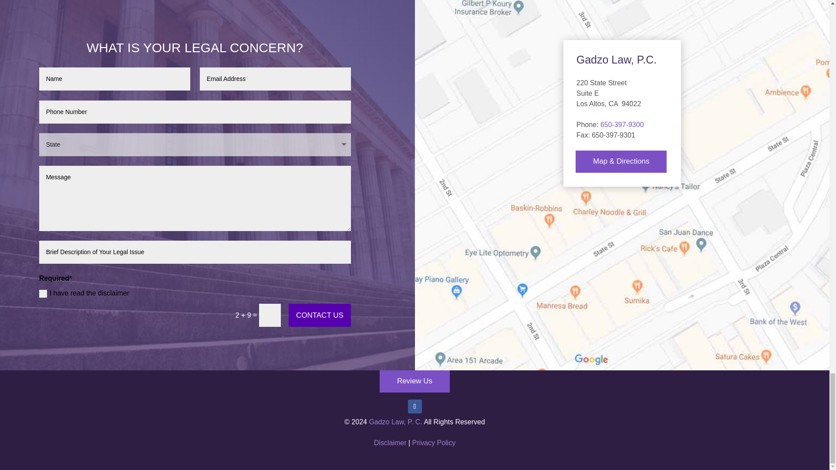 This screenshot has height=470, width=836. What do you see at coordinates (415, 406) in the screenshot?
I see `Follow on Facebook` at bounding box center [415, 406].